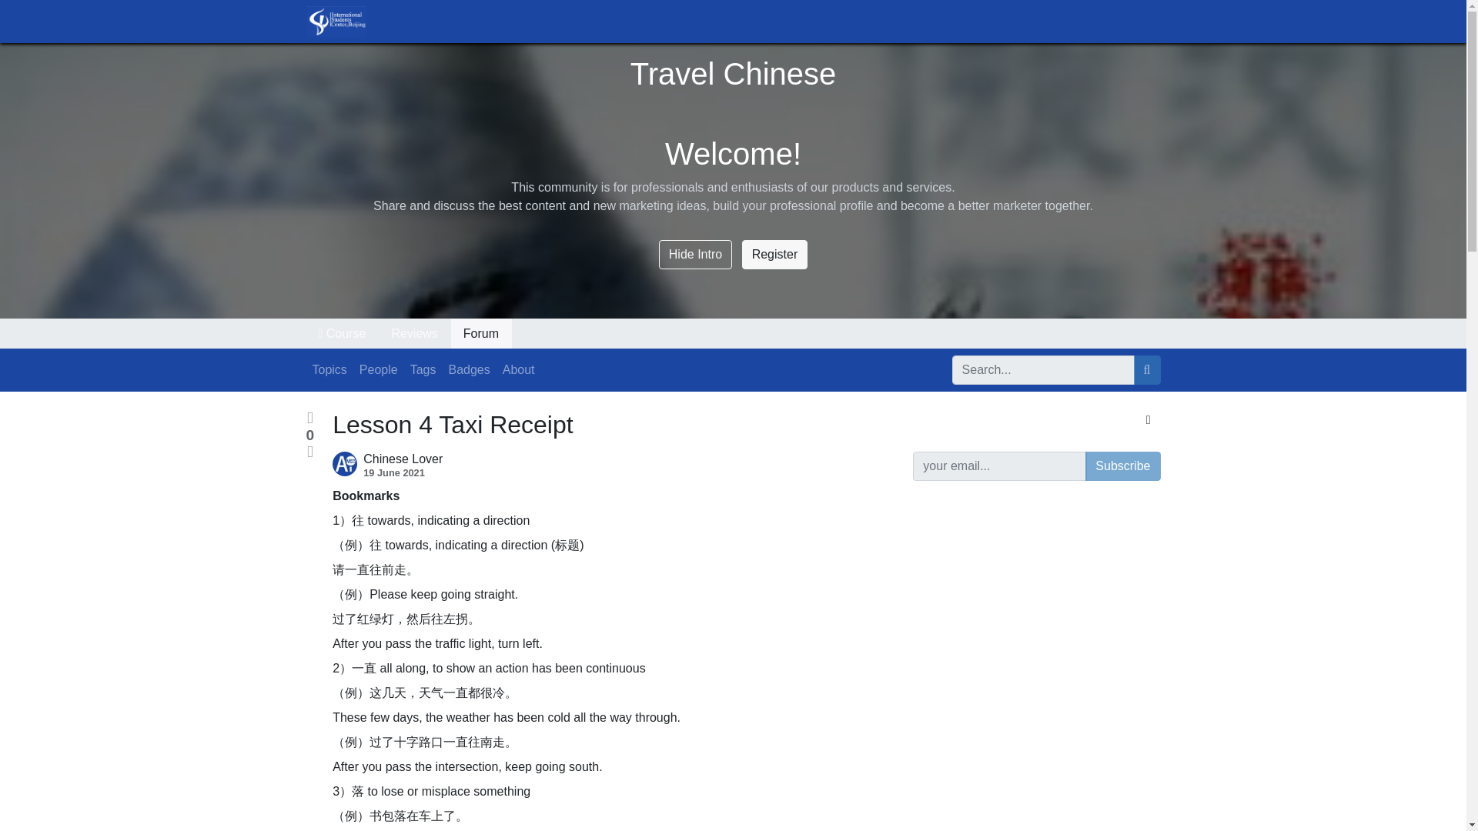  What do you see at coordinates (423, 370) in the screenshot?
I see `Tags` at bounding box center [423, 370].